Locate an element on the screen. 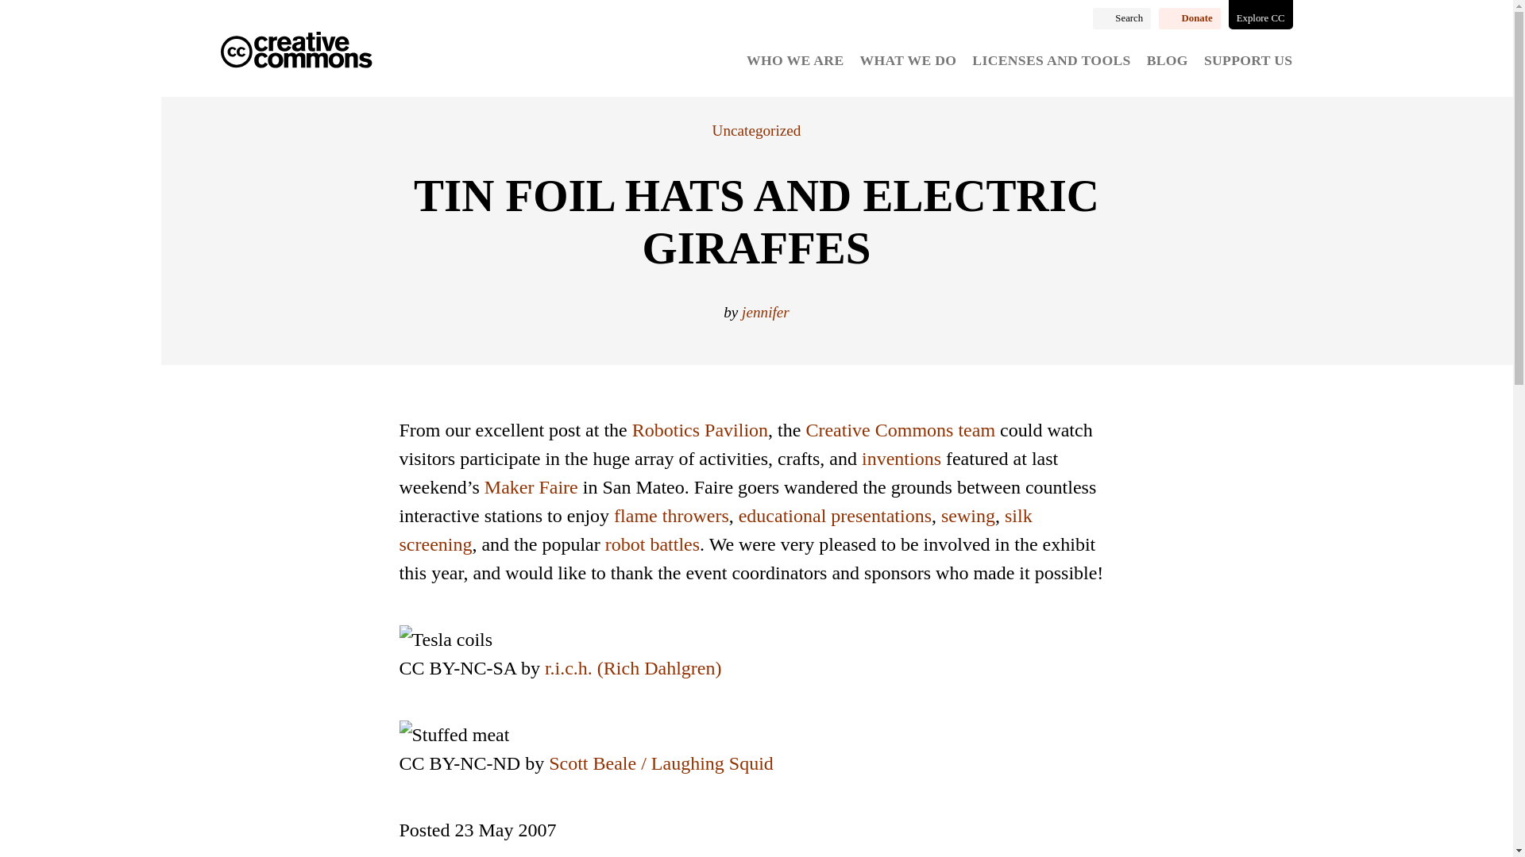 This screenshot has height=857, width=1525. inventions is located at coordinates (901, 458).